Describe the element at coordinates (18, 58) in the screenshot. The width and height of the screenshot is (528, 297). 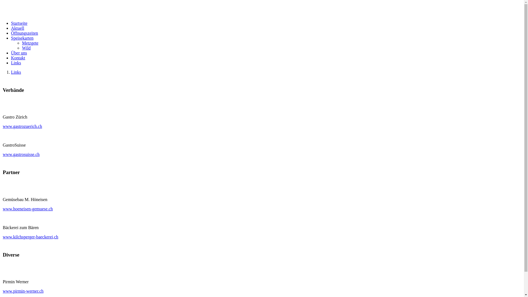
I see `Kontakt` at that location.